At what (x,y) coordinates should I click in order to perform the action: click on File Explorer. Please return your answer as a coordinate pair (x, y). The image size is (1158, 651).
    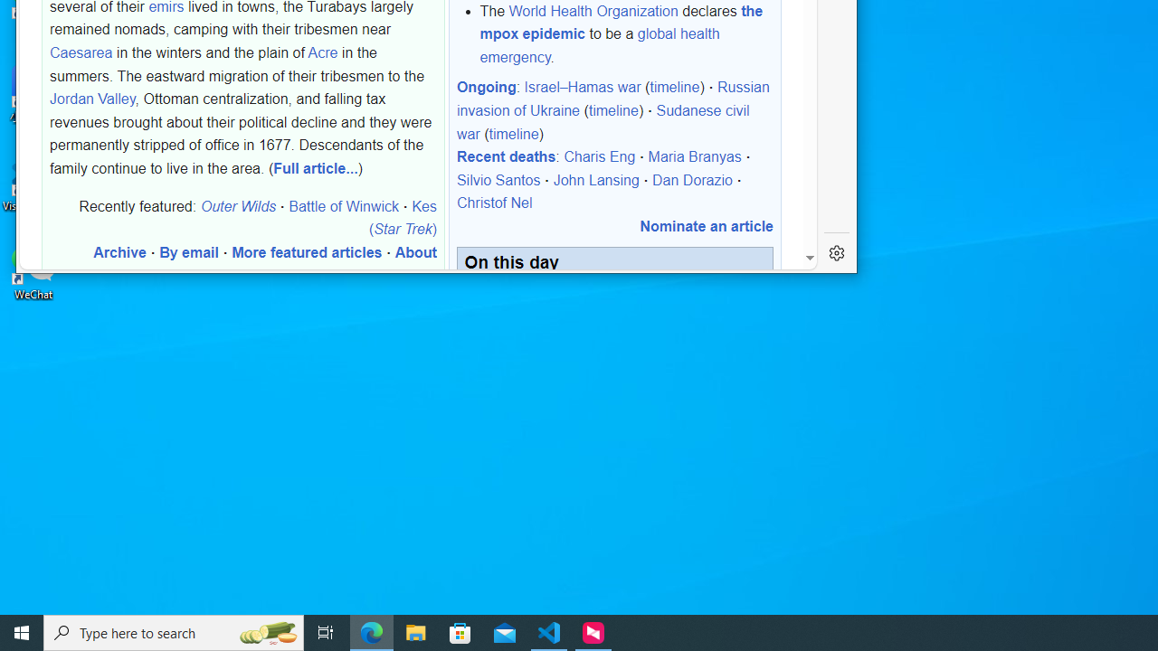
    Looking at the image, I should click on (416, 633).